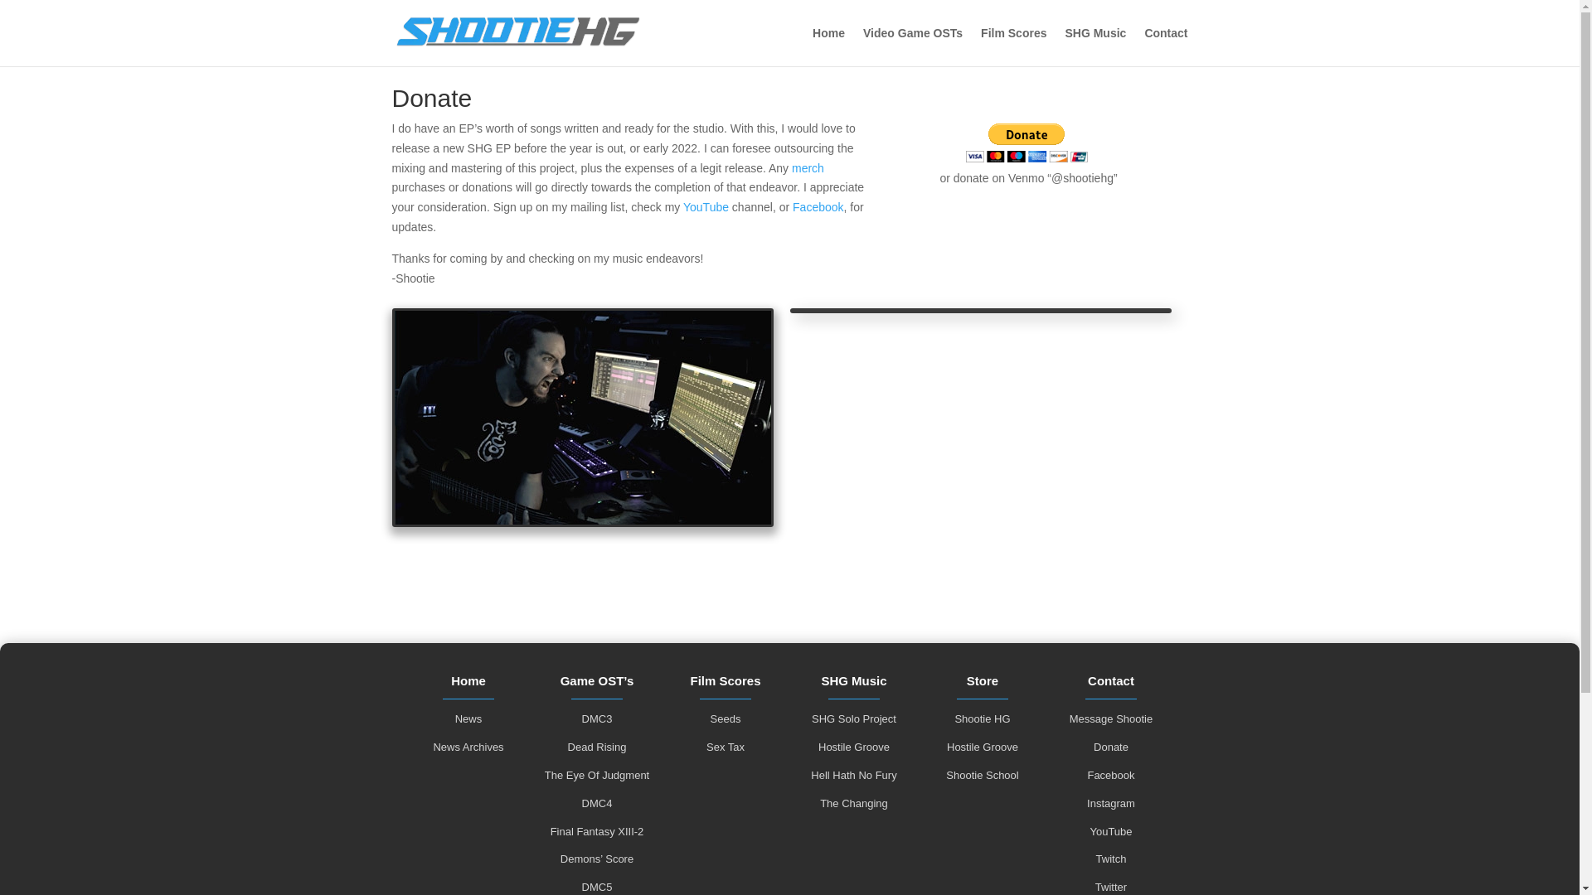  Describe the element at coordinates (706, 207) in the screenshot. I see `YouTube` at that location.